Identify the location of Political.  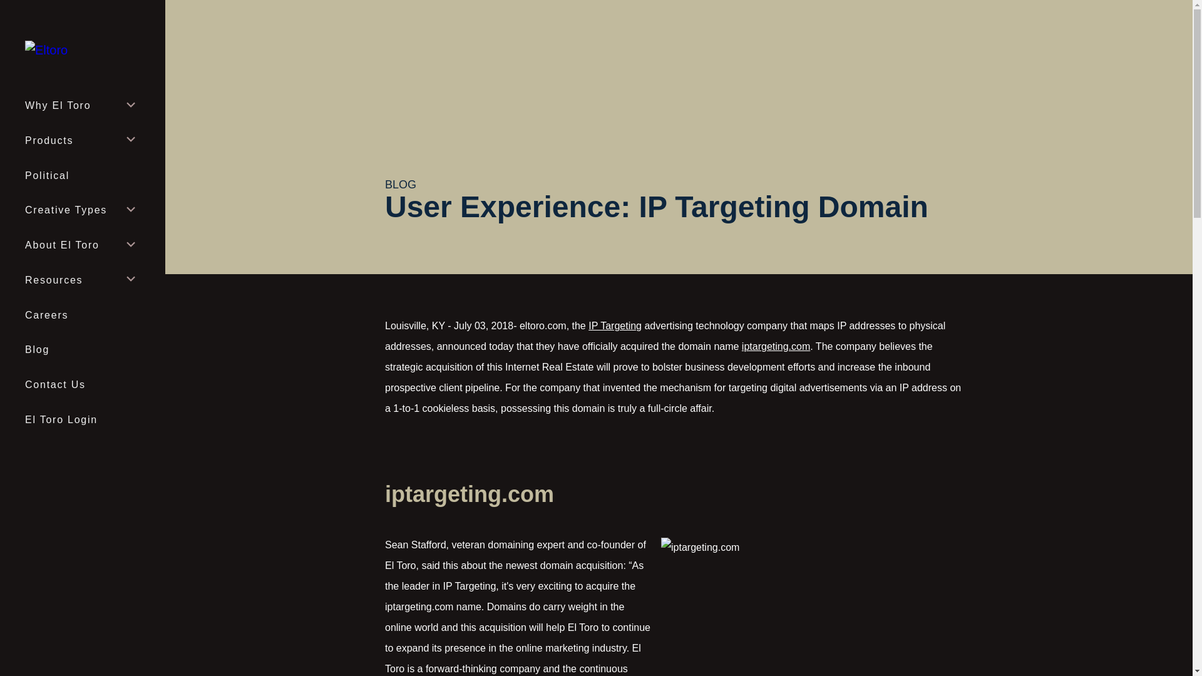
(82, 176).